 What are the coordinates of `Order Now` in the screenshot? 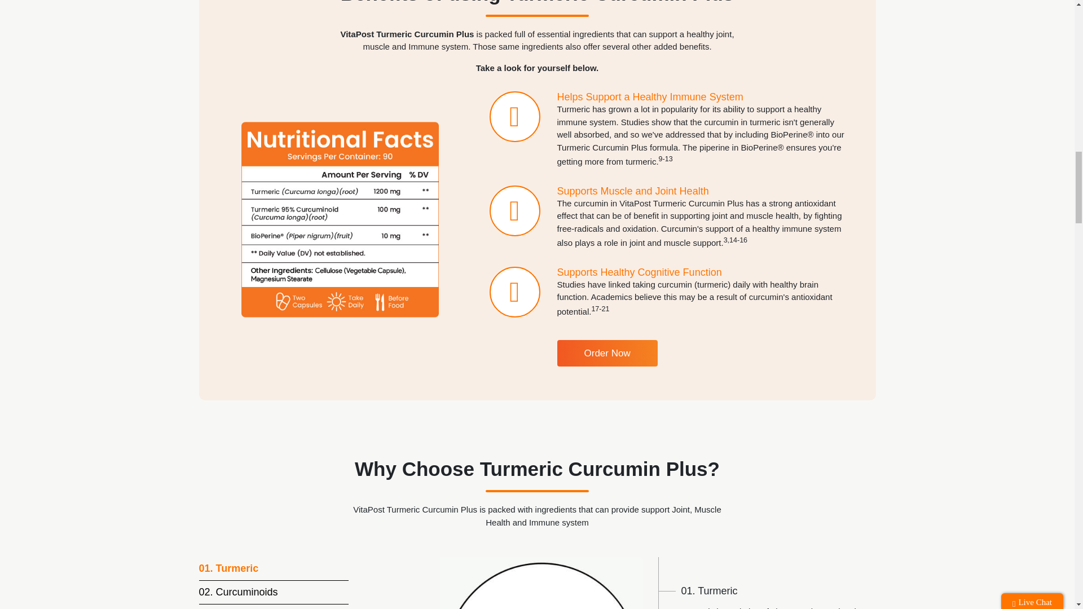 It's located at (607, 353).